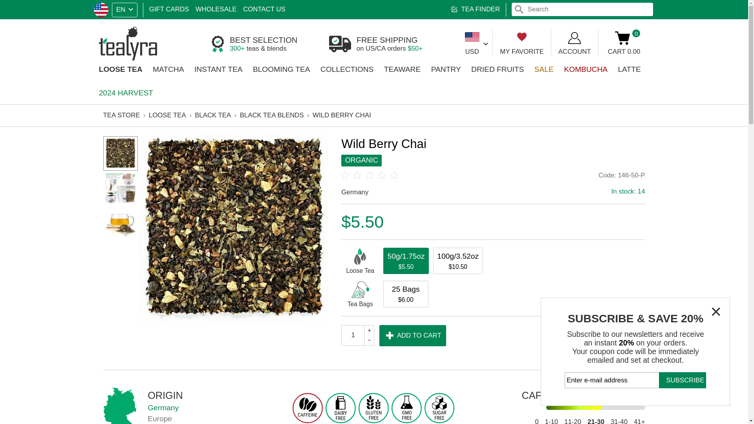 Image resolution: width=754 pixels, height=424 pixels. What do you see at coordinates (84, 8) in the screenshot?
I see `ACCOUNT` at bounding box center [84, 8].